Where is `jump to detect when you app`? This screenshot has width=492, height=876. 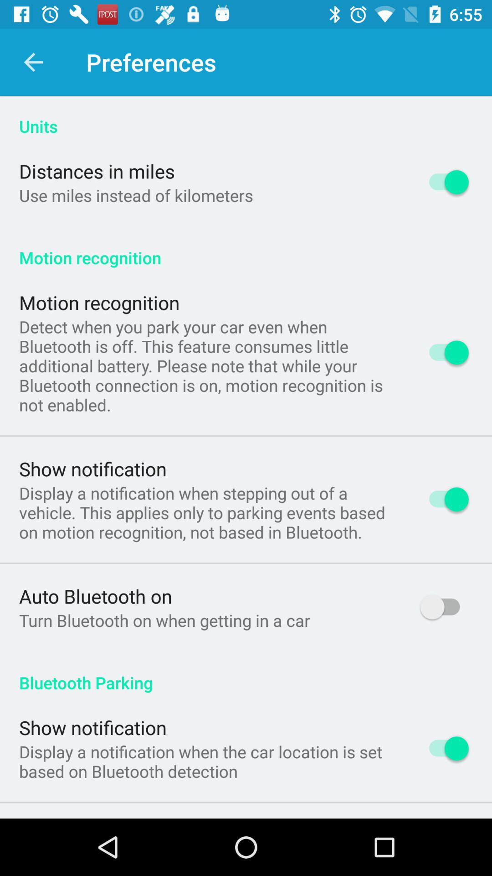
jump to detect when you app is located at coordinates (208, 365).